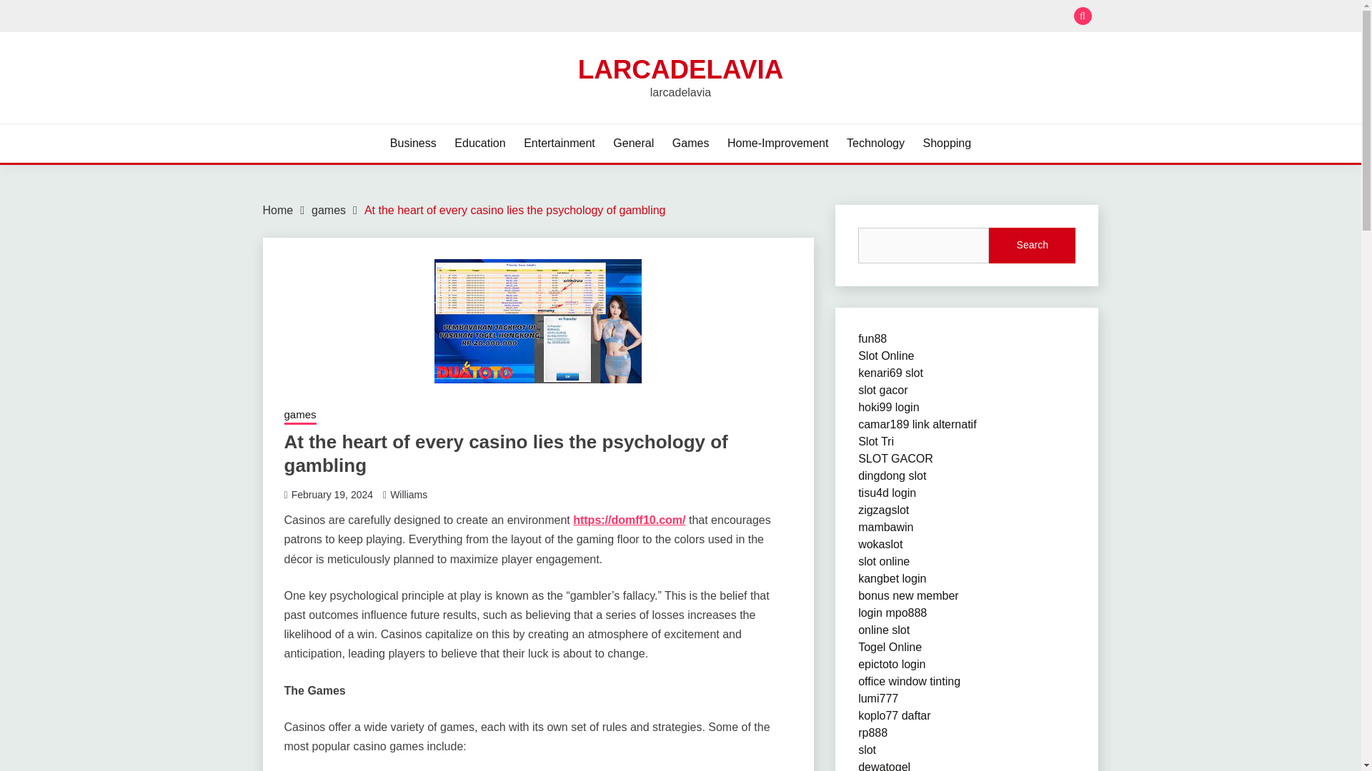  Describe the element at coordinates (883, 390) in the screenshot. I see `slot gacor` at that location.